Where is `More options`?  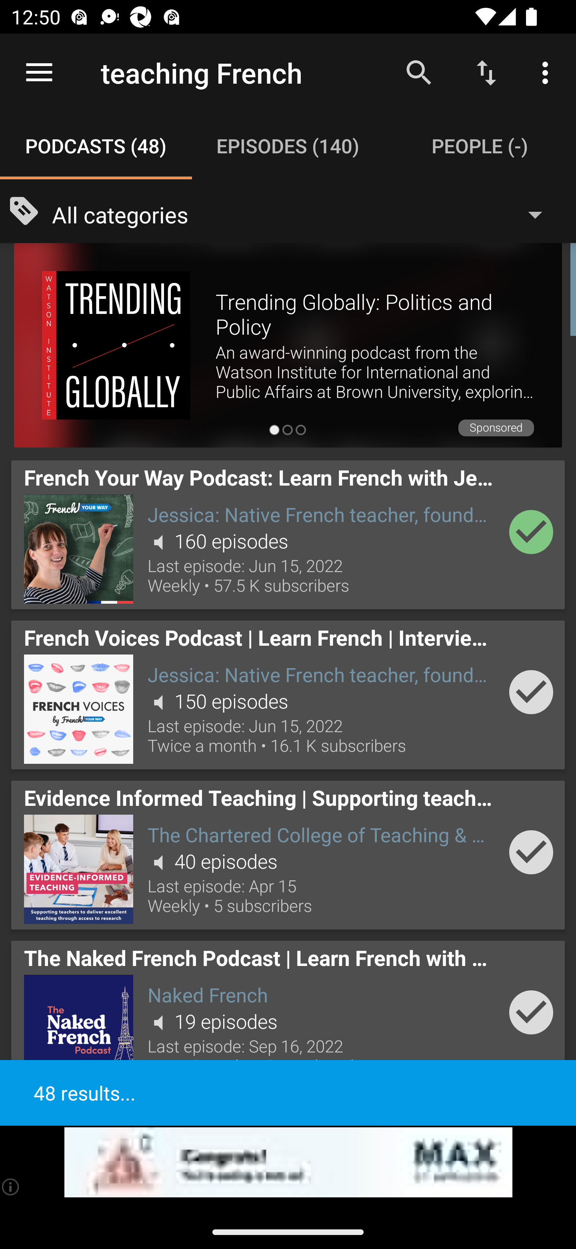
More options is located at coordinates (548, 72).